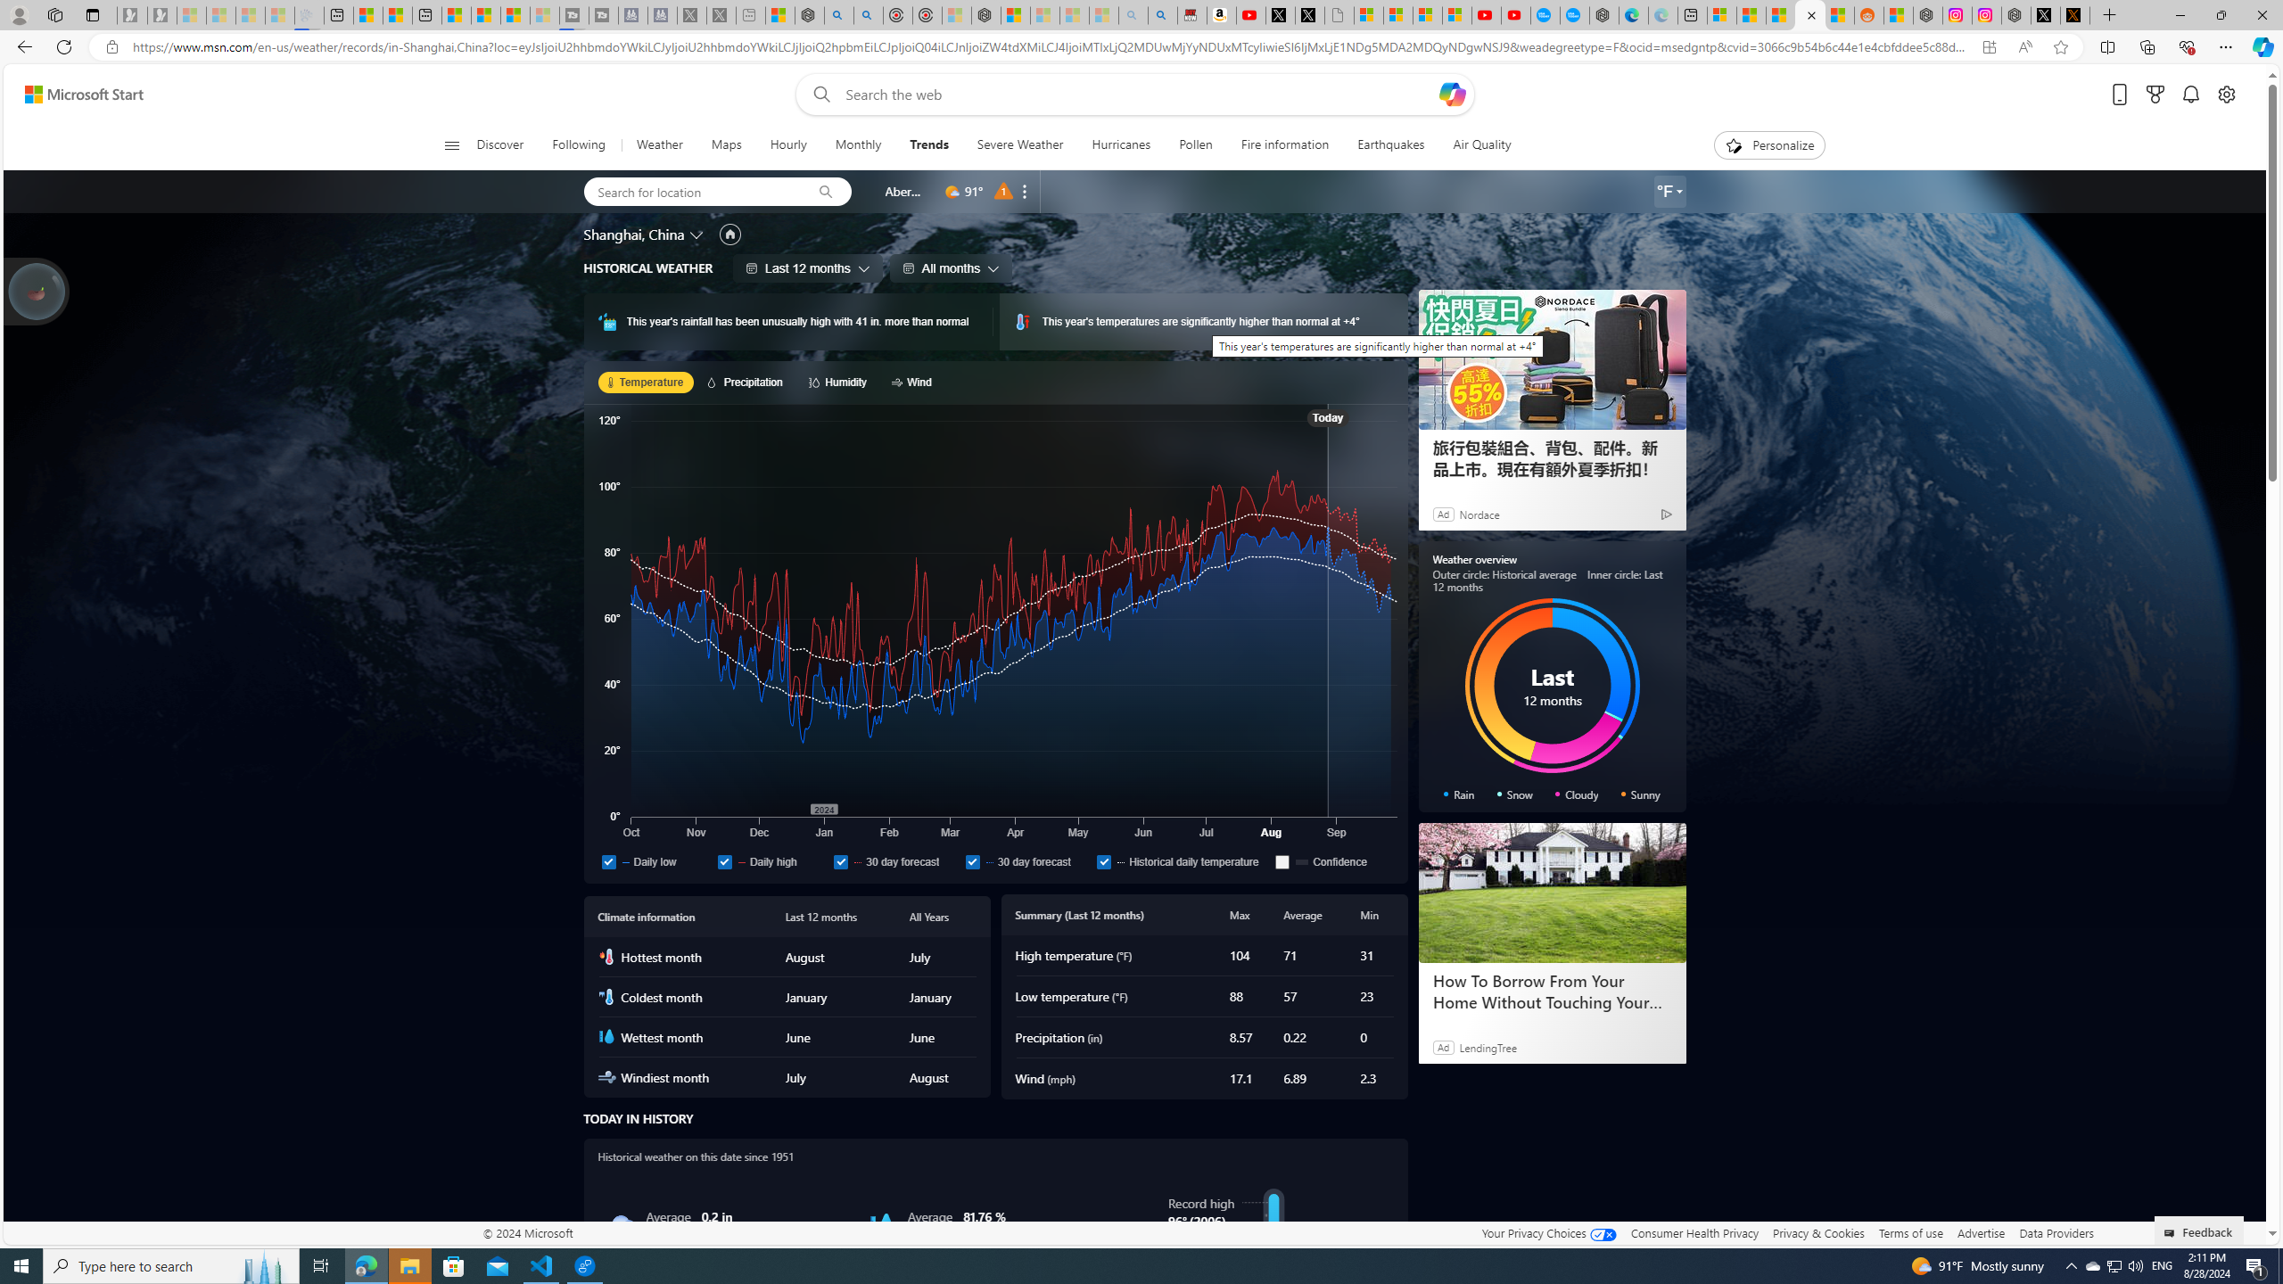 The height and width of the screenshot is (1284, 2283). What do you see at coordinates (2110, 15) in the screenshot?
I see `New Tab` at bounding box center [2110, 15].